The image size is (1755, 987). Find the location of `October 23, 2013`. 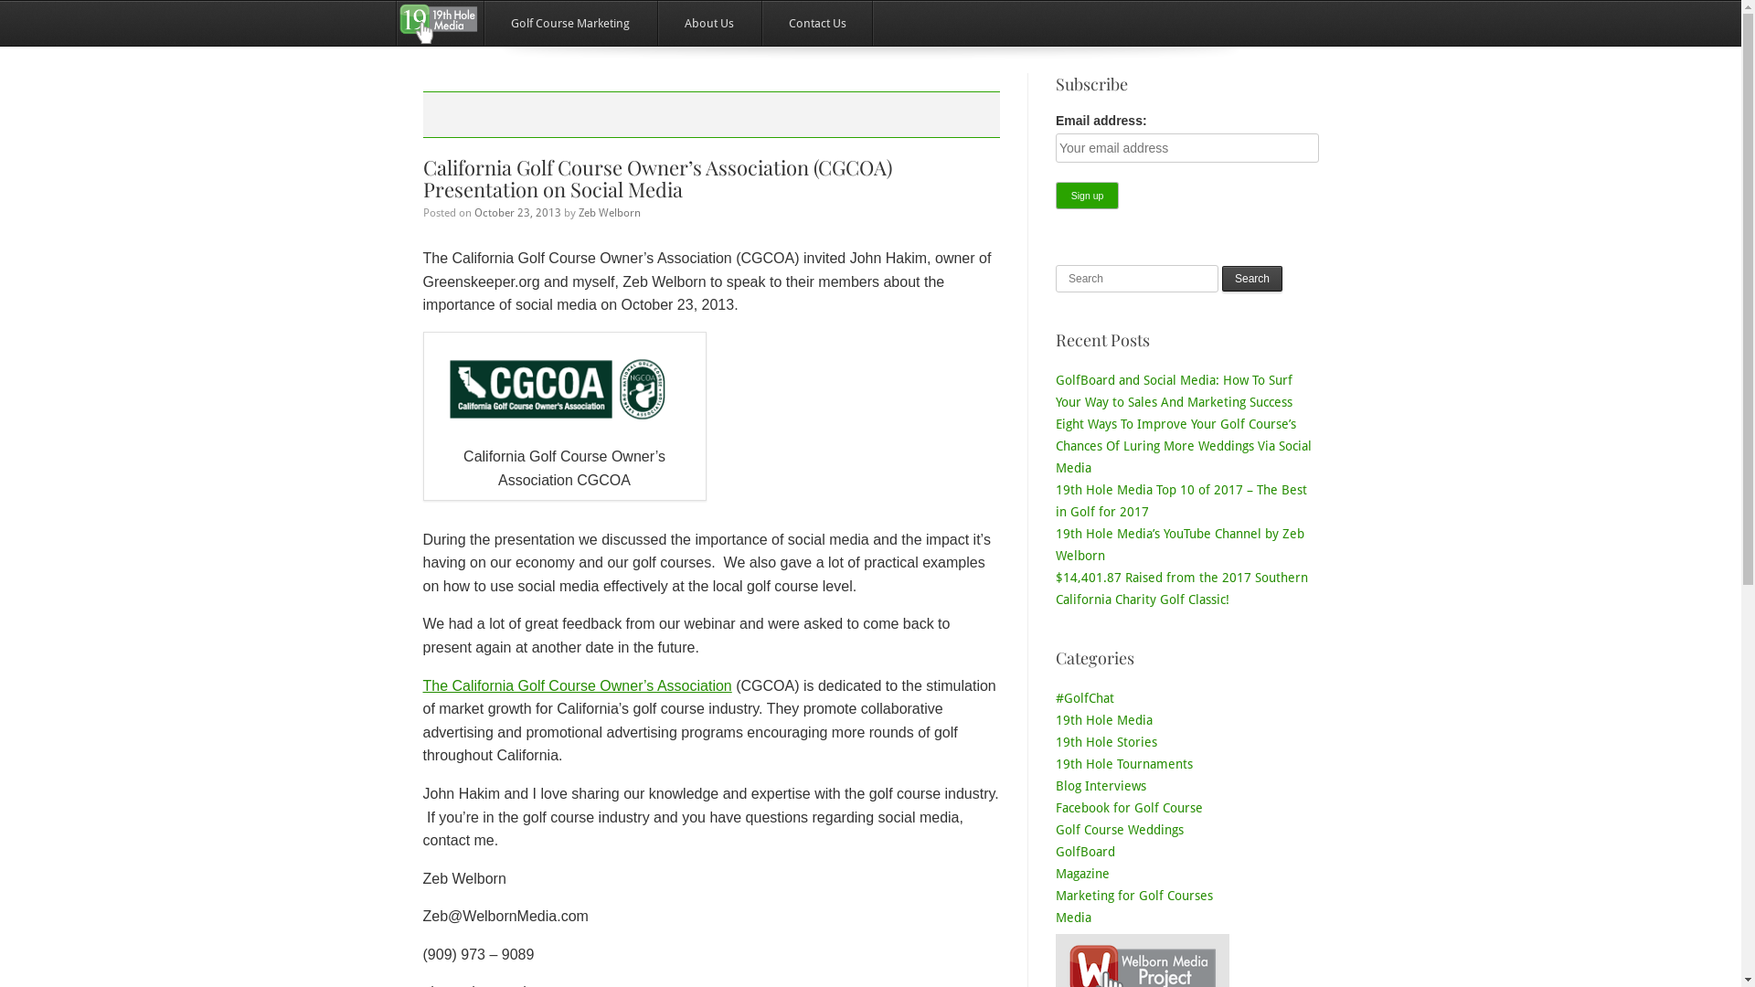

October 23, 2013 is located at coordinates (517, 213).